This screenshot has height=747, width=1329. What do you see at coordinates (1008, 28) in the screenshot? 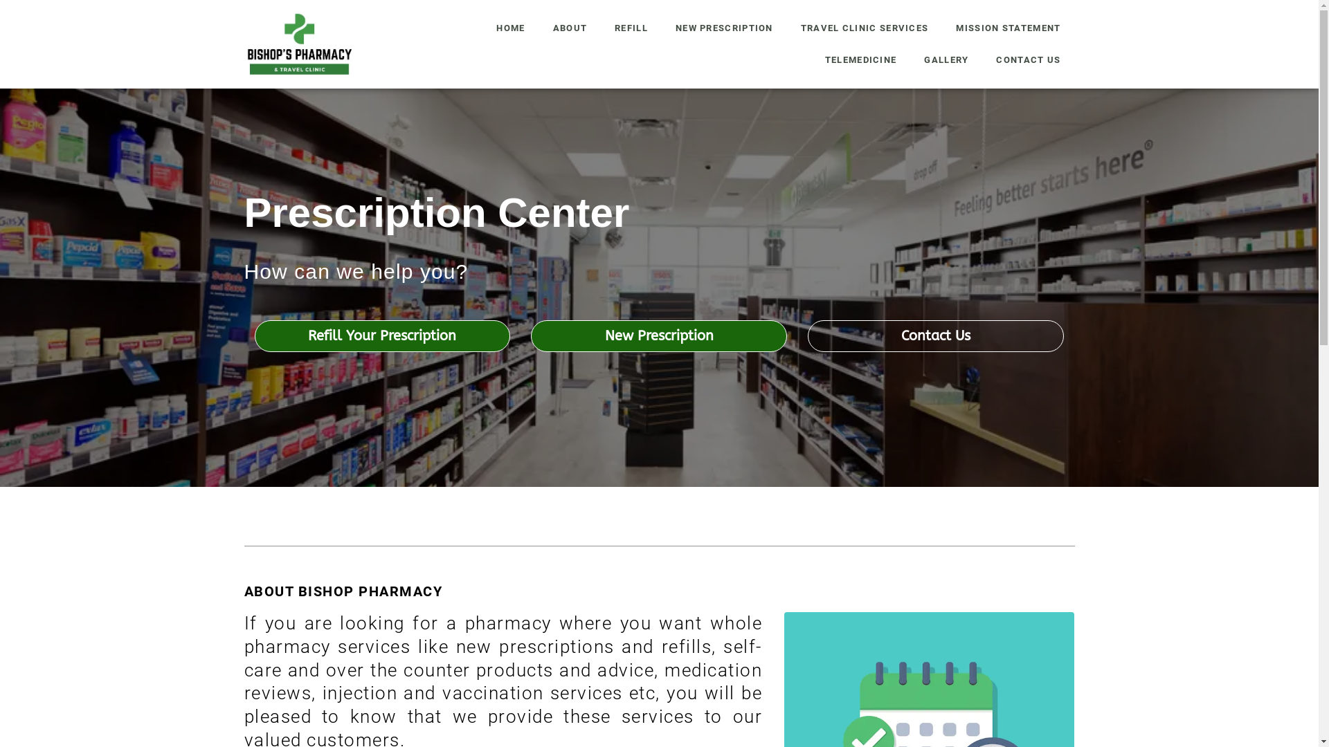
I see `MISSION STATEMENT` at bounding box center [1008, 28].